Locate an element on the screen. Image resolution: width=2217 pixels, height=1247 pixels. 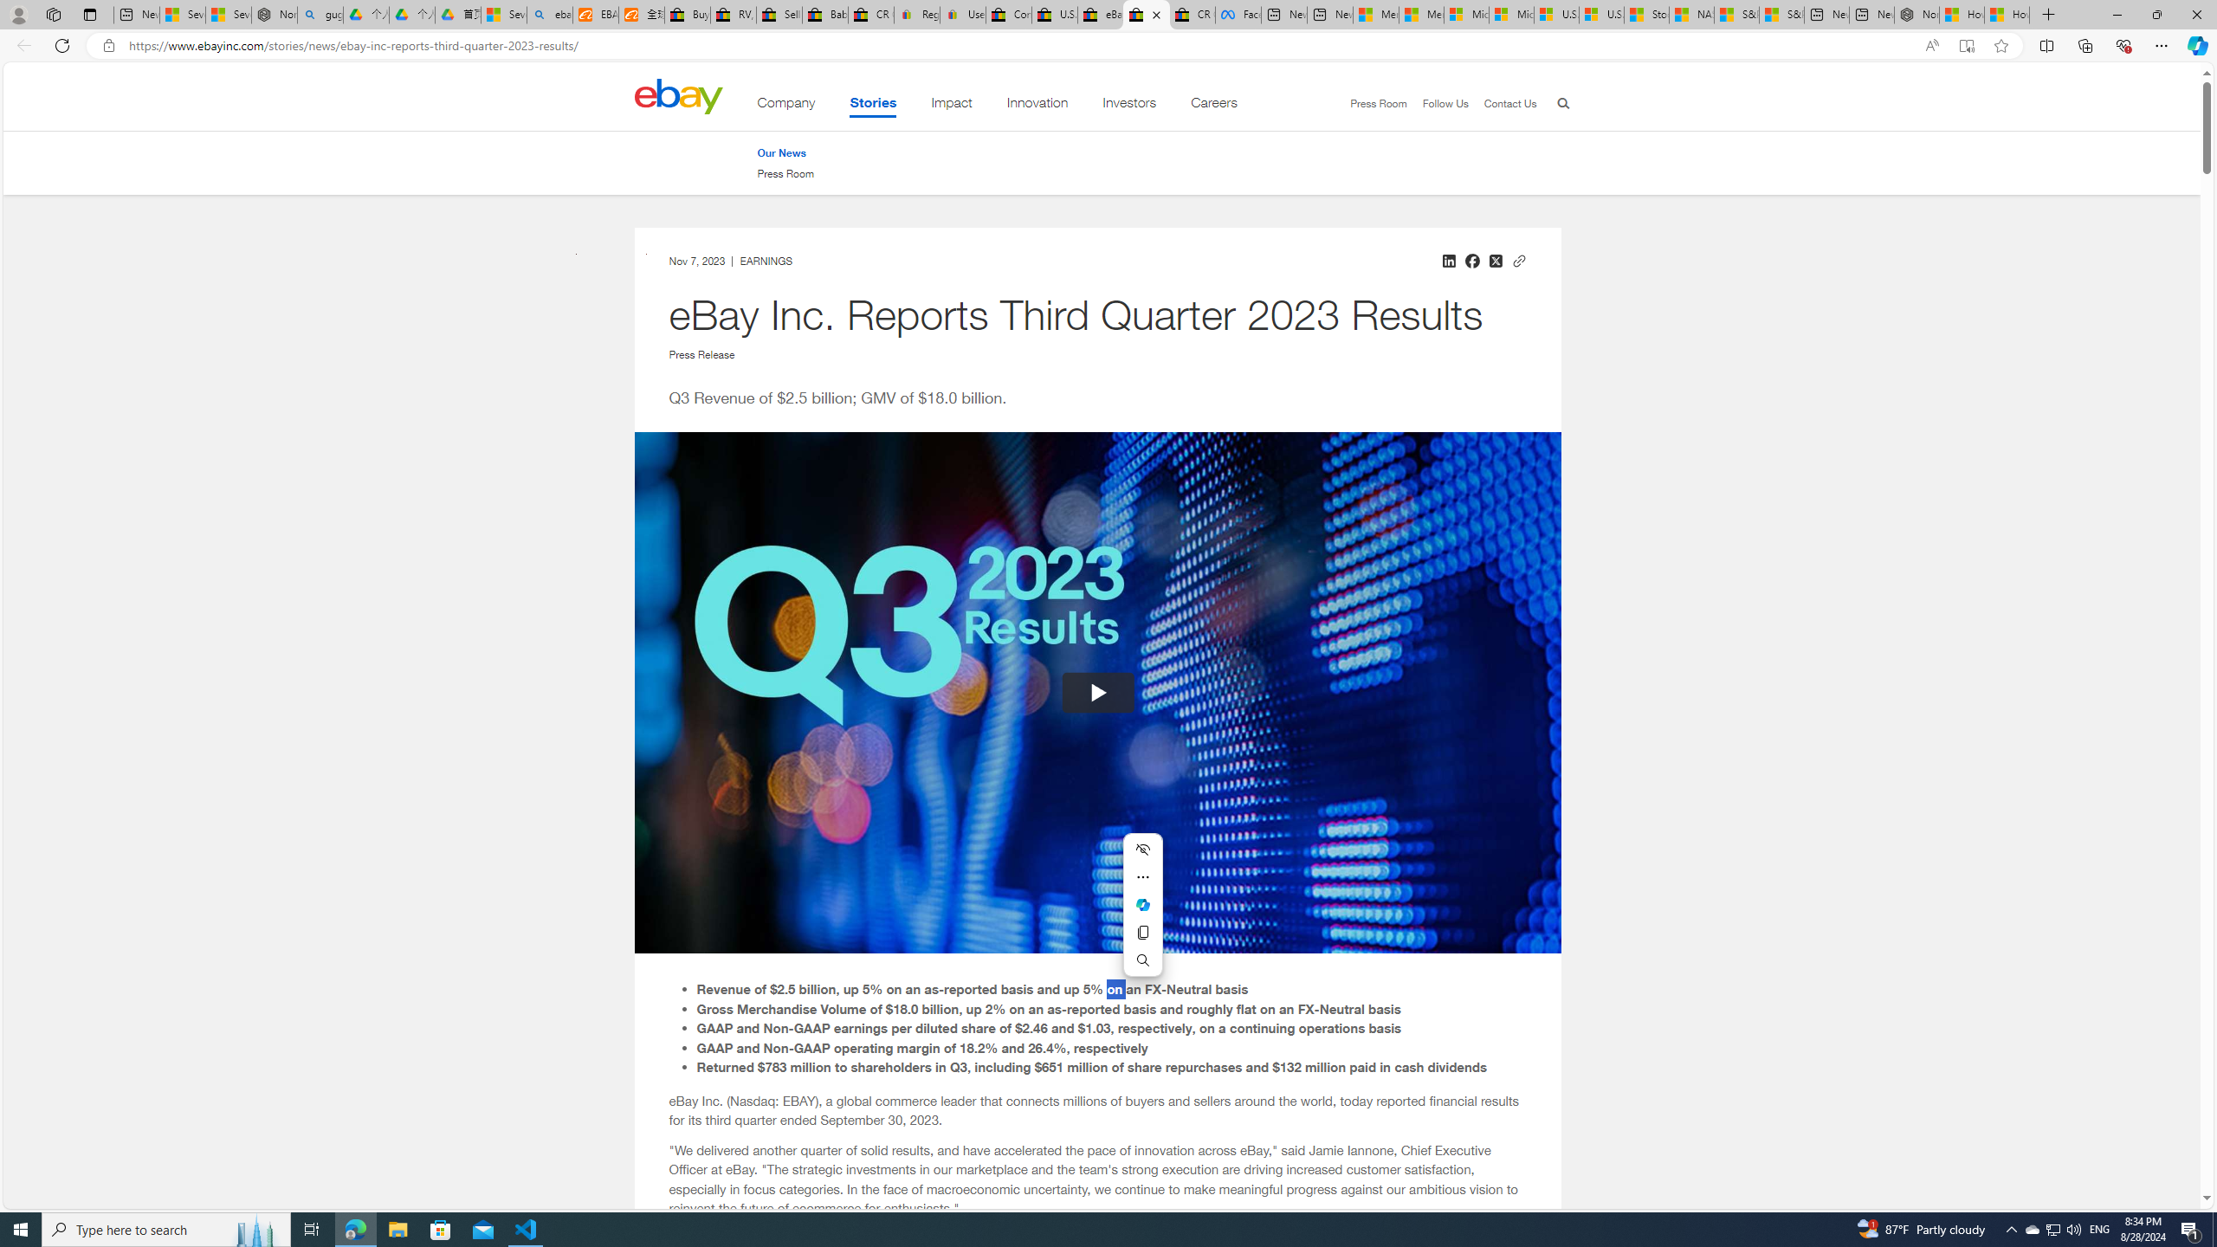
Ask Copilot is located at coordinates (1142, 905).